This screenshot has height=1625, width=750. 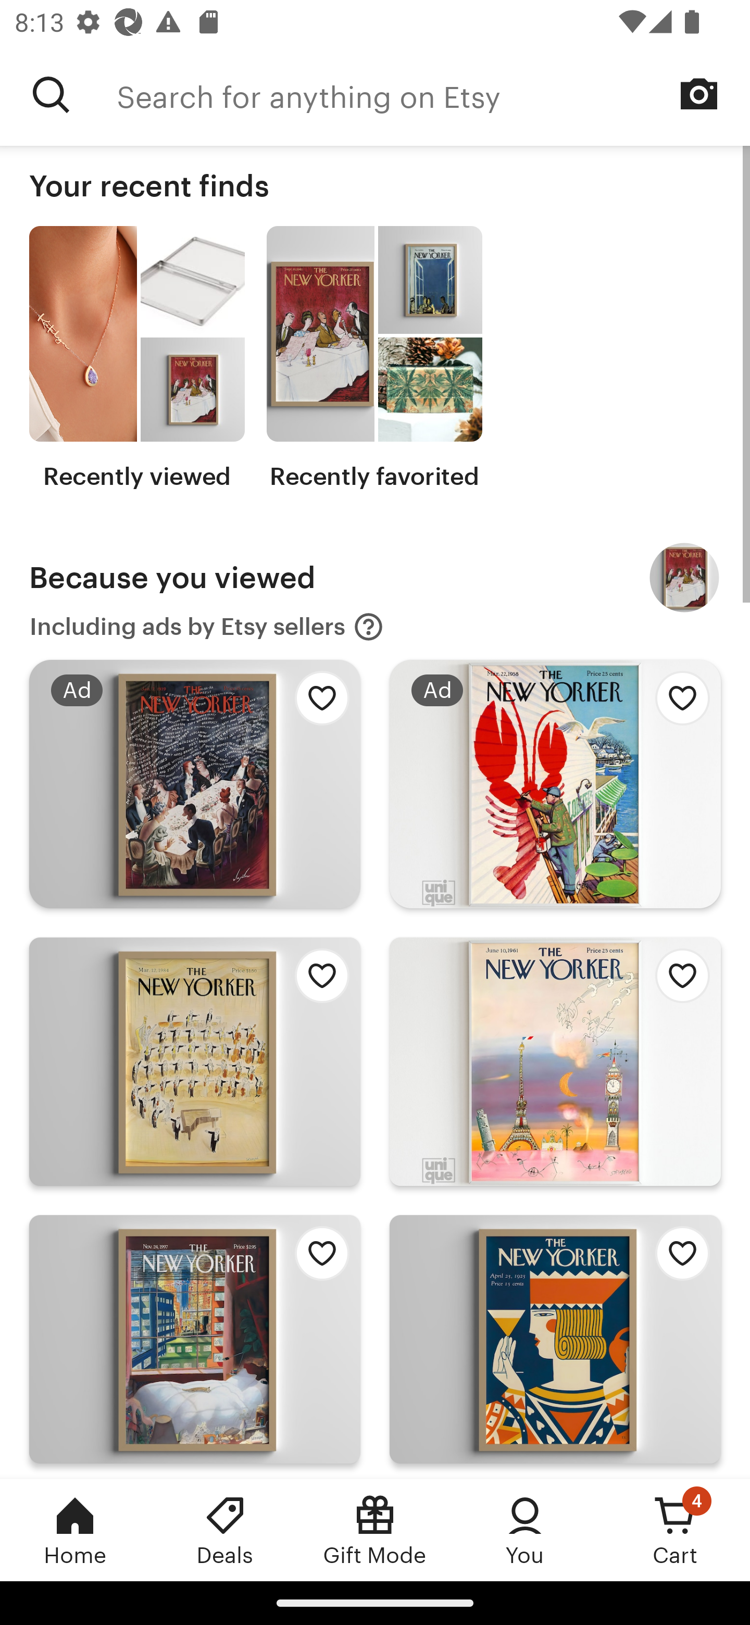 What do you see at coordinates (699, 94) in the screenshot?
I see `Search by image` at bounding box center [699, 94].